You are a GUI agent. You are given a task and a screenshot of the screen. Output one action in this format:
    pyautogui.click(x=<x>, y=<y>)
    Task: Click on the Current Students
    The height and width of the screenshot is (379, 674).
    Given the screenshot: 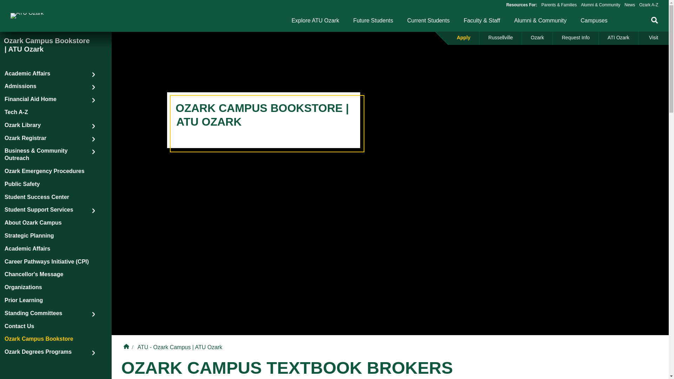 What is the action you would take?
    pyautogui.click(x=428, y=20)
    